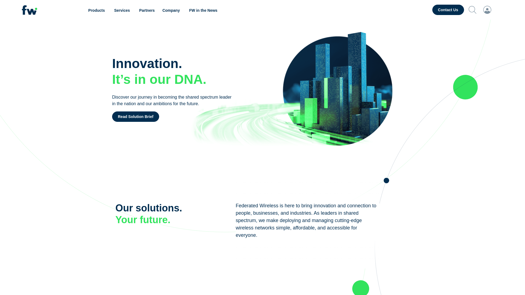  Describe the element at coordinates (97, 10) in the screenshot. I see `Products` at that location.